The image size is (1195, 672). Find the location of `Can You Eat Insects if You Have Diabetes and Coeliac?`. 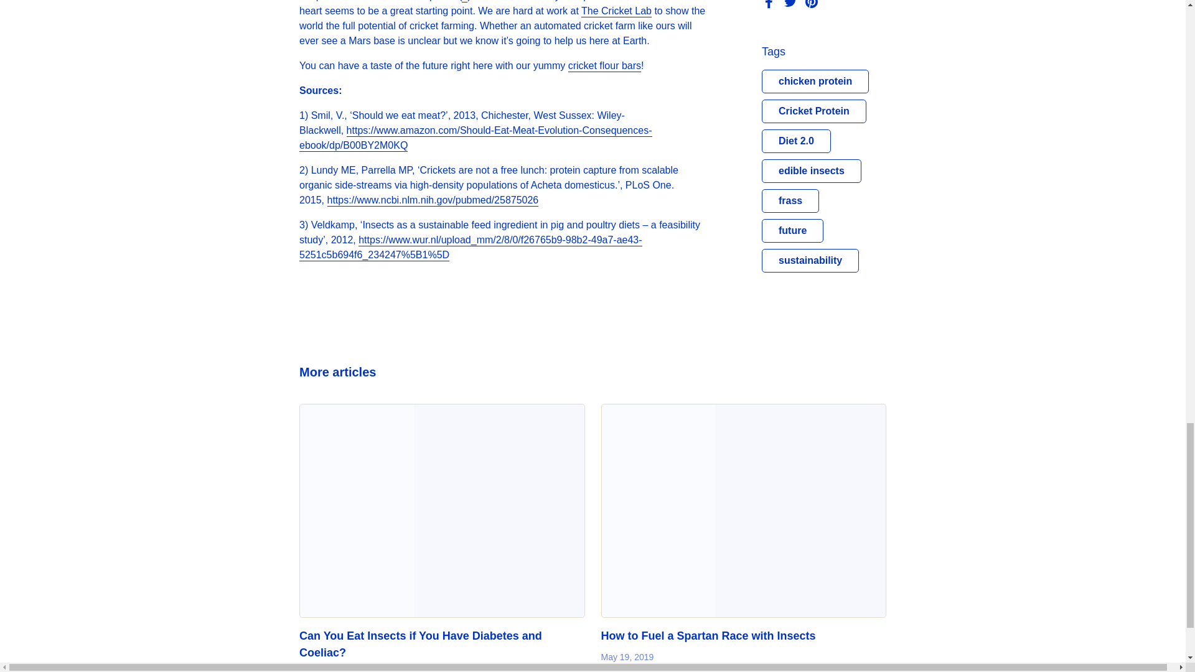

Can You Eat Insects if You Have Diabetes and Coeliac? is located at coordinates (421, 645).